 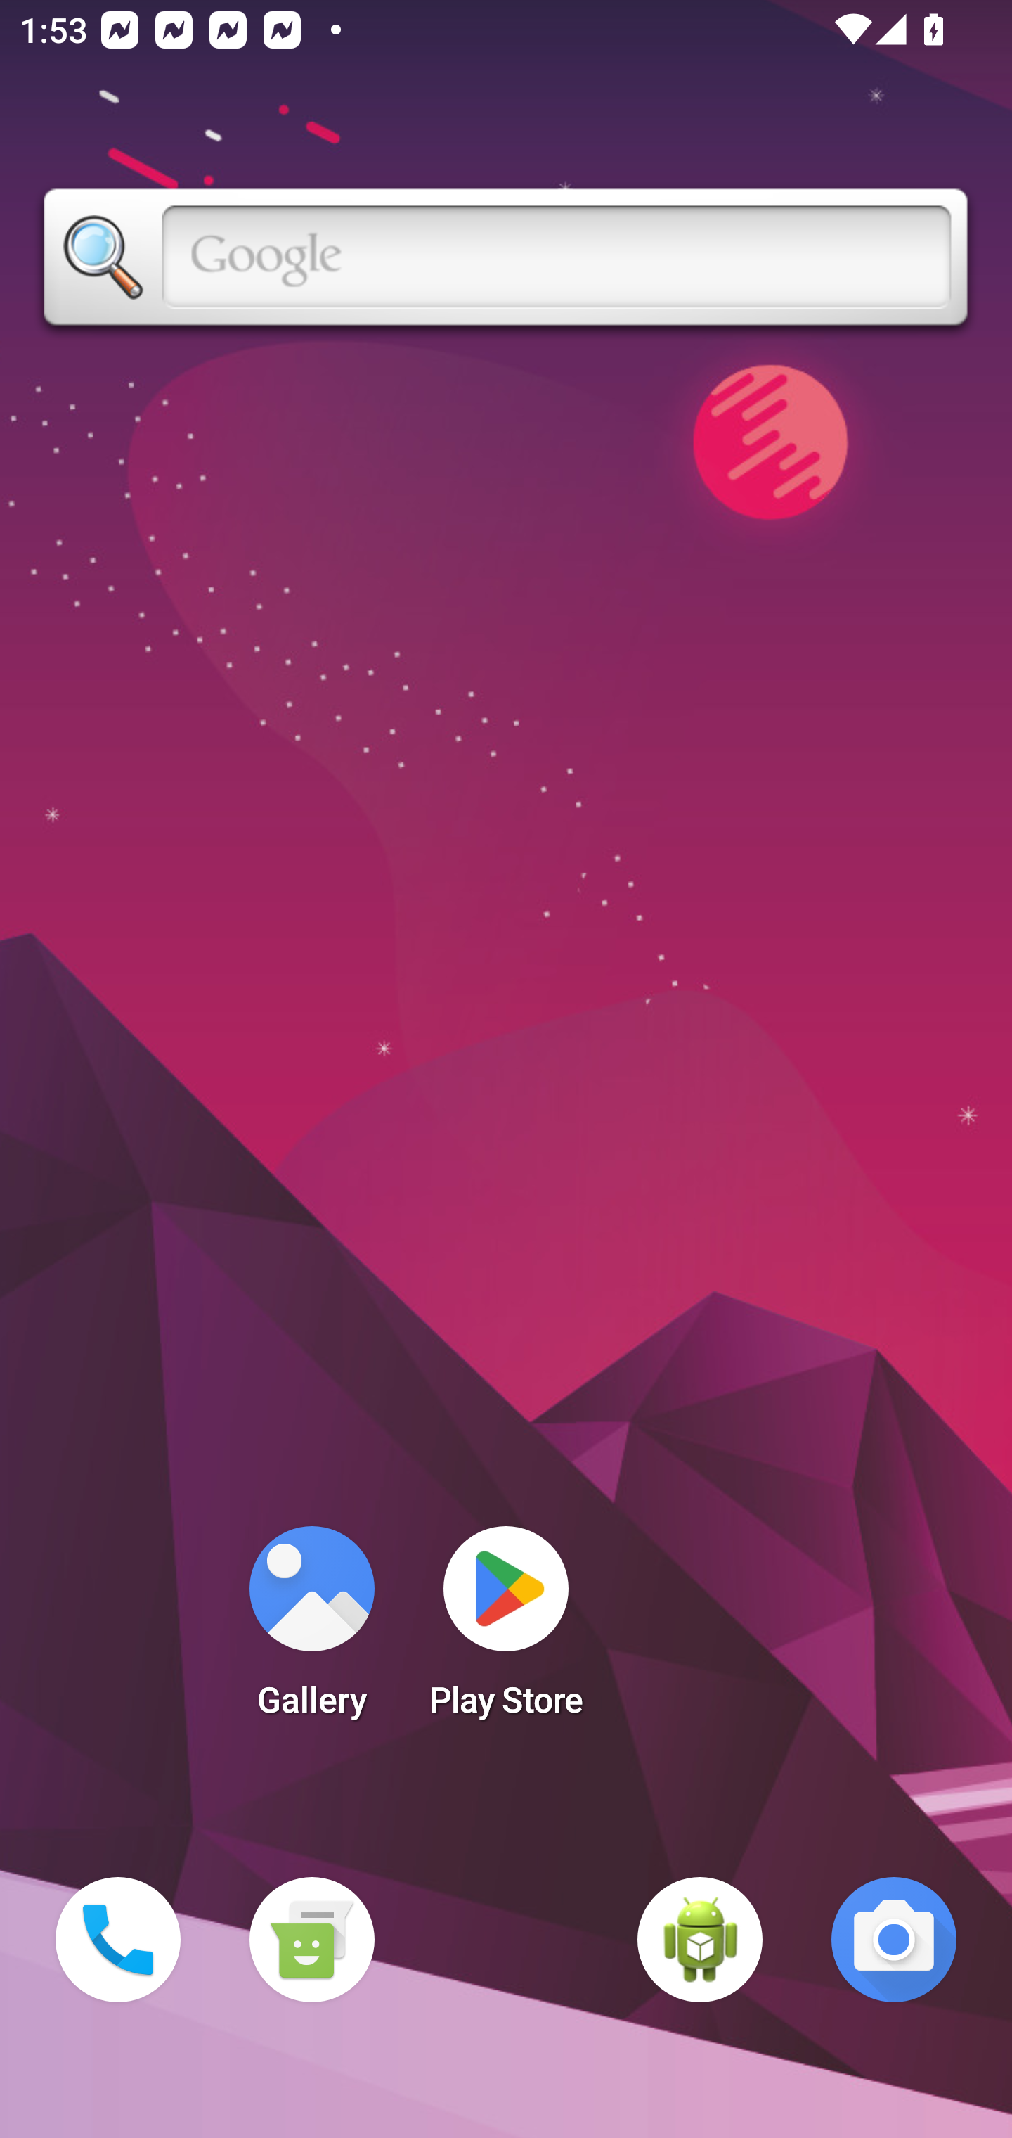 What do you see at coordinates (700, 1940) in the screenshot?
I see `WebView Browser Tester` at bounding box center [700, 1940].